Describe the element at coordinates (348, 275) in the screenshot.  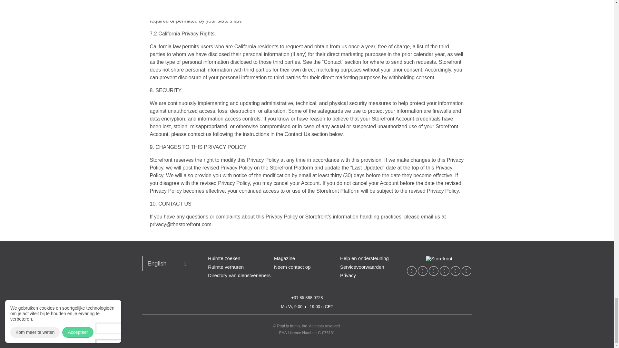
I see `Privacy` at that location.